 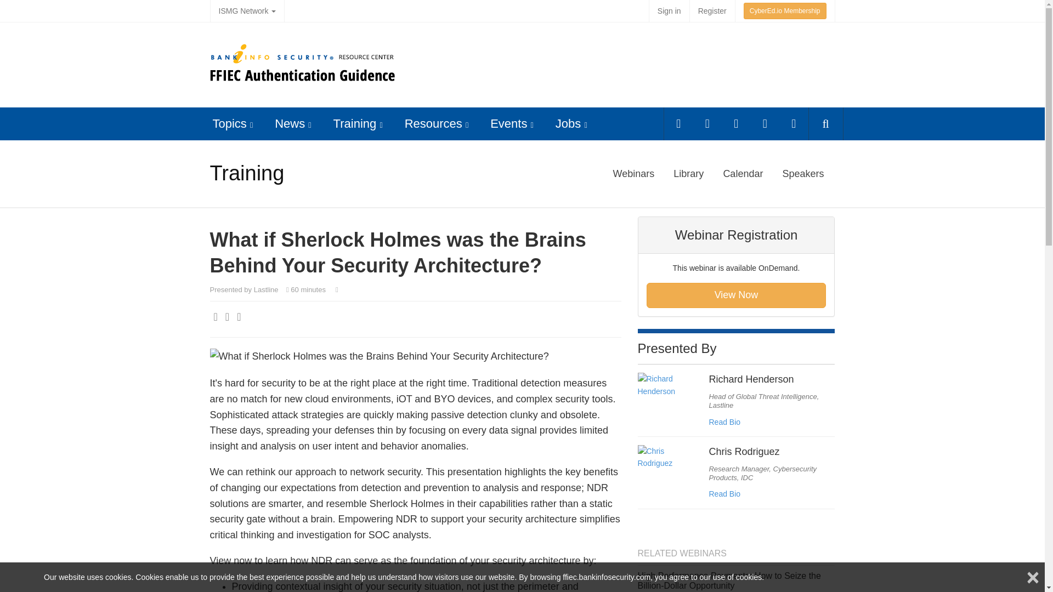 I want to click on Sign in, so click(x=669, y=11).